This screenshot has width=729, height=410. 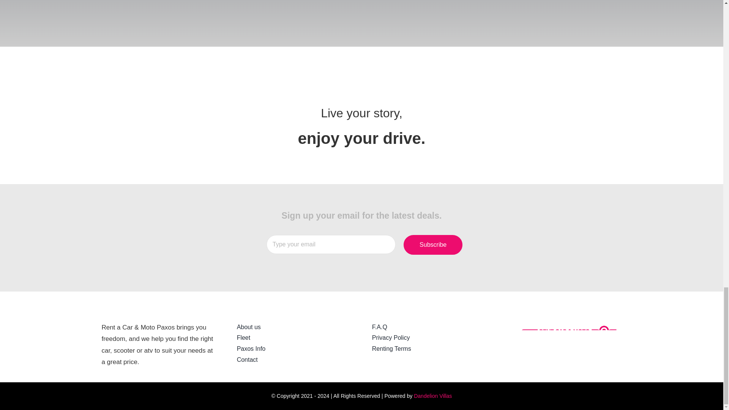 I want to click on Renting Terms, so click(x=429, y=349).